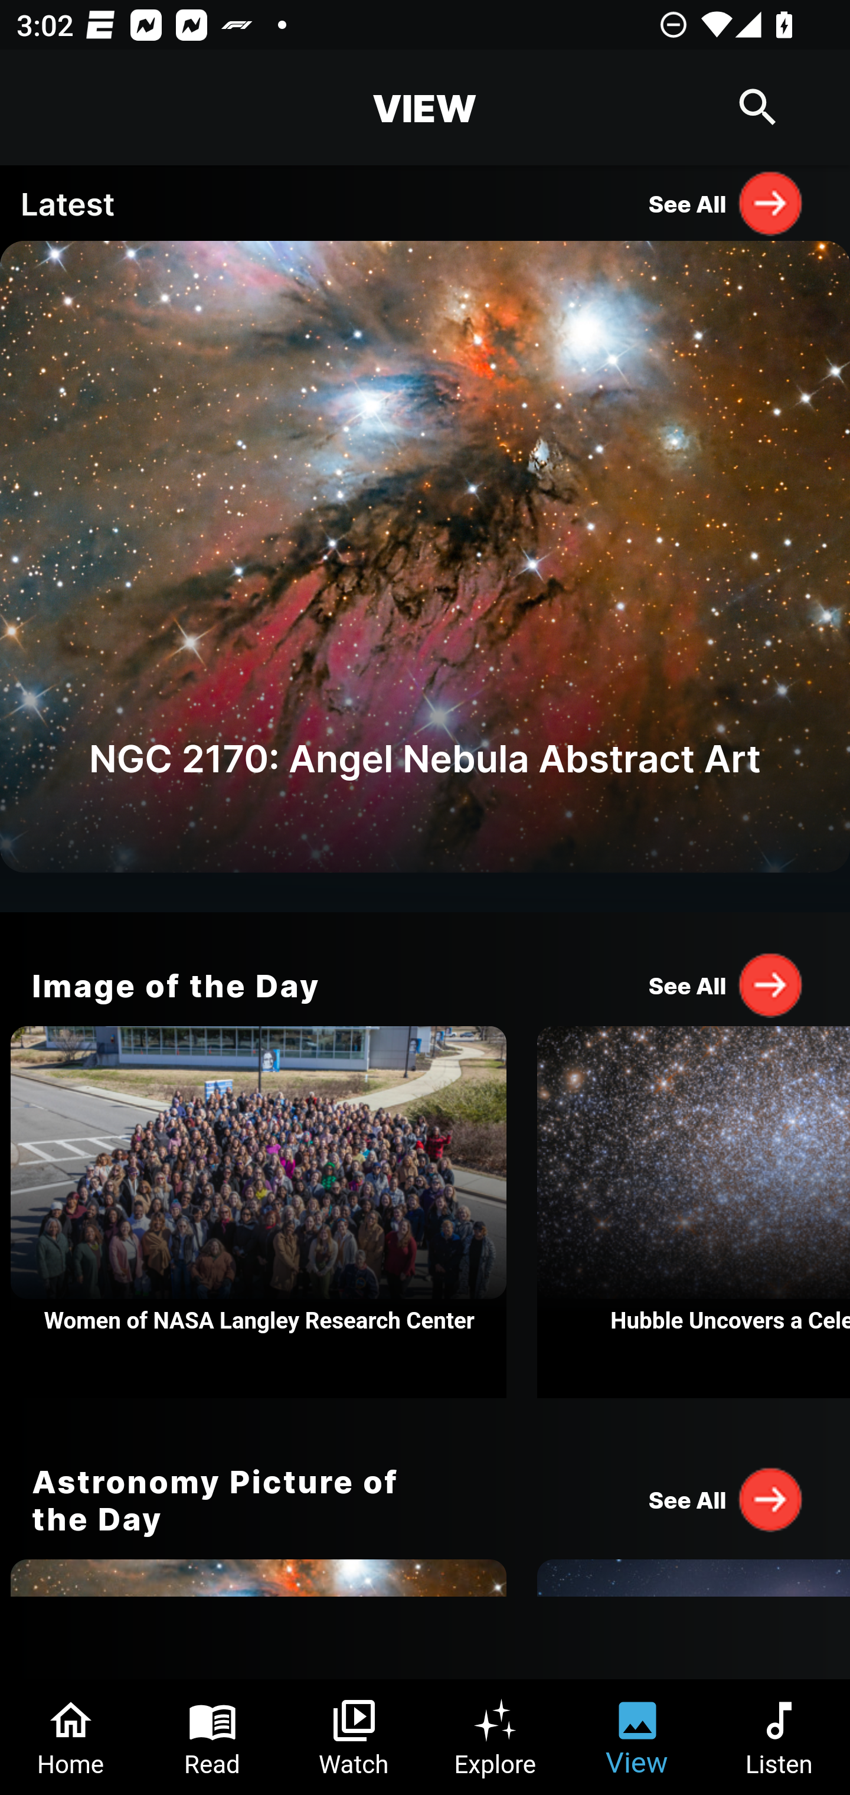 Image resolution: width=850 pixels, height=1795 pixels. What do you see at coordinates (212, 1737) in the screenshot?
I see `Read
Tab 2 of 6` at bounding box center [212, 1737].